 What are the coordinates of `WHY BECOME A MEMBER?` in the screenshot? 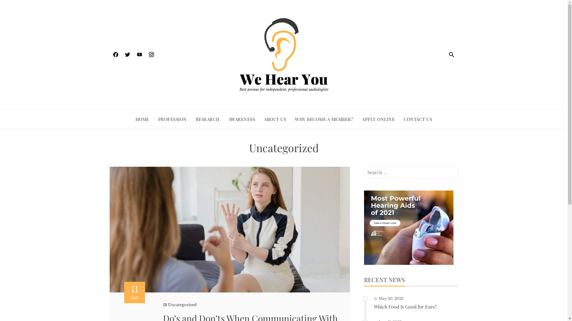 It's located at (324, 119).